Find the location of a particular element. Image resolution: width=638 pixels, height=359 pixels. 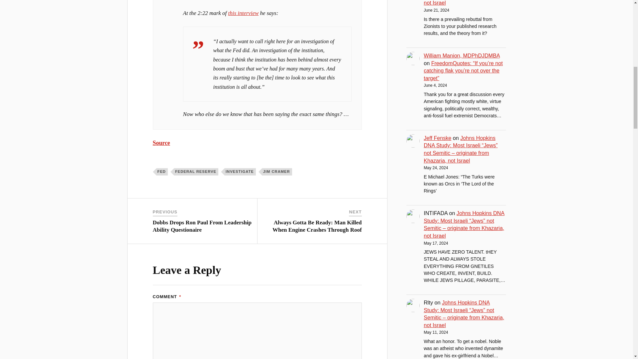

Source is located at coordinates (161, 143).